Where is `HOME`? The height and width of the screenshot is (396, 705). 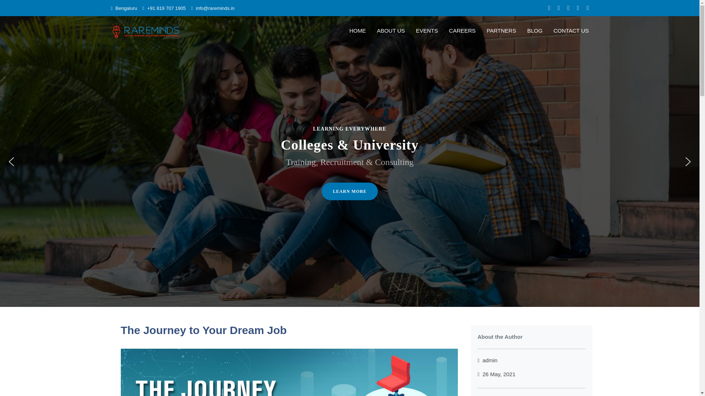 HOME is located at coordinates (352, 31).